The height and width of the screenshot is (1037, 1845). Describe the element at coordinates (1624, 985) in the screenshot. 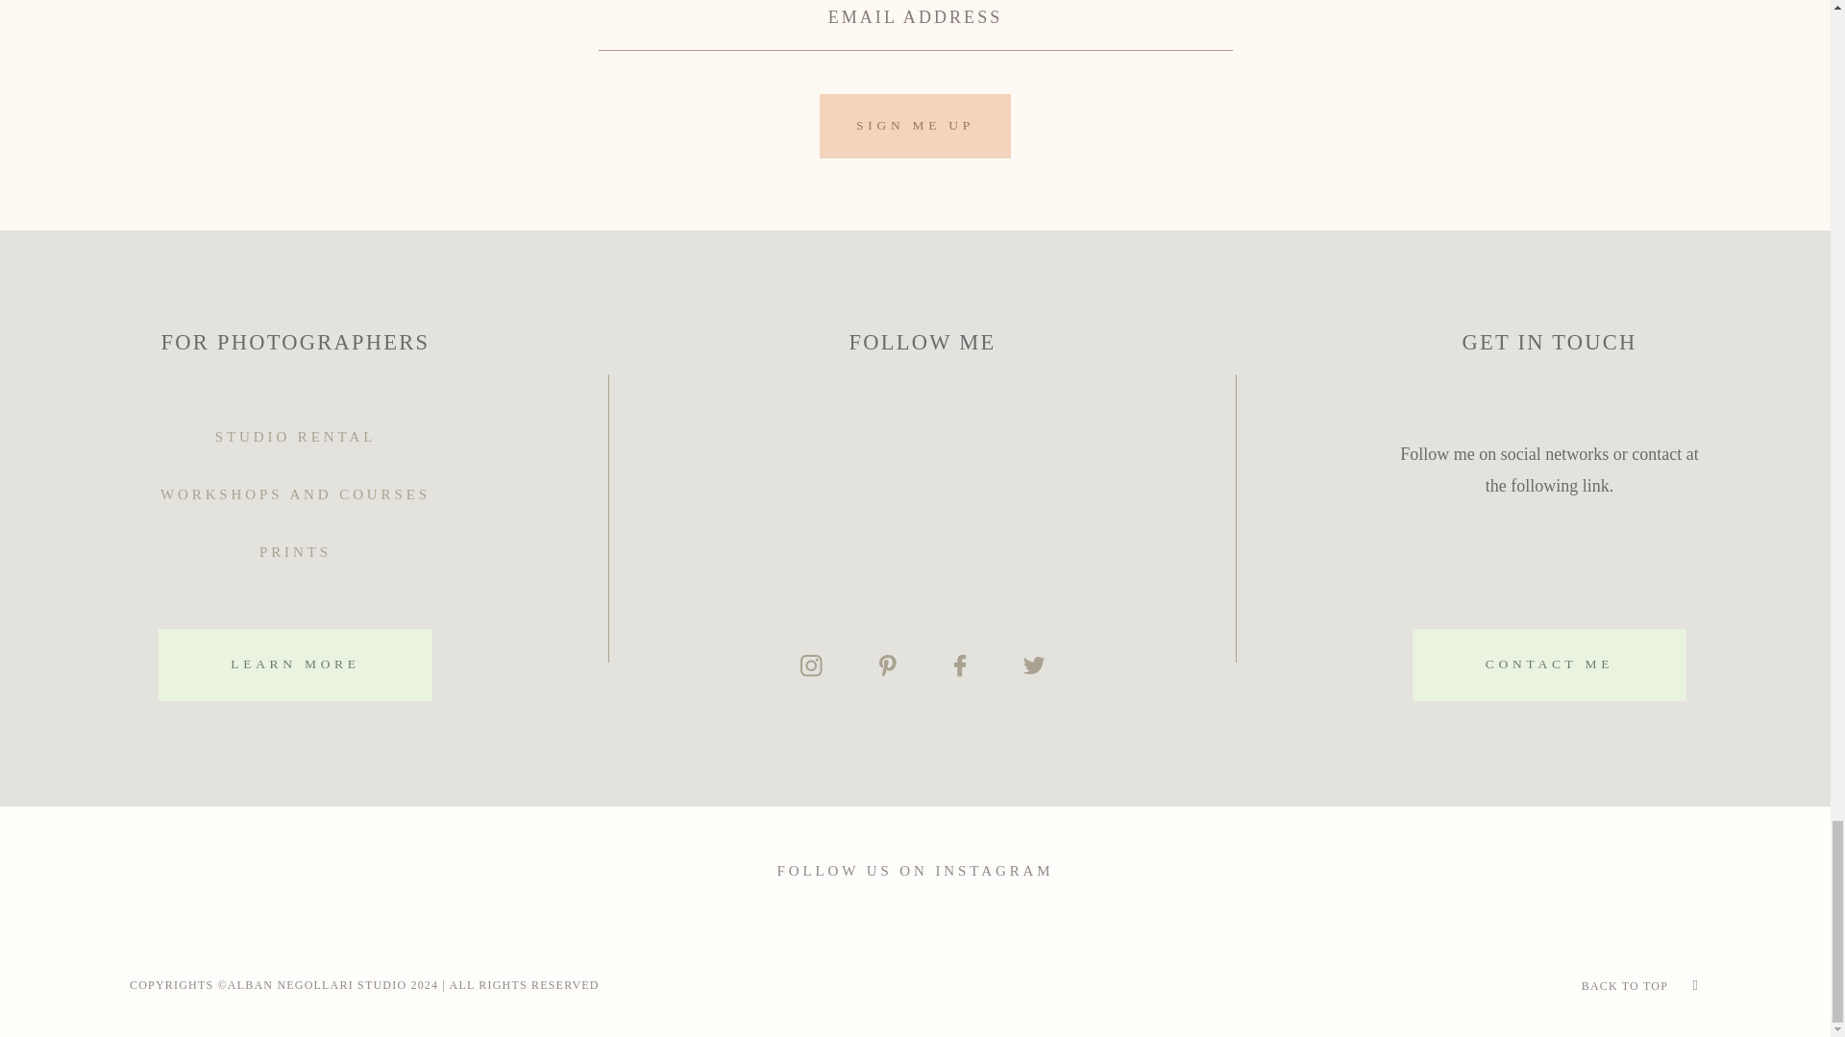

I see `BACK TO TOP` at that location.